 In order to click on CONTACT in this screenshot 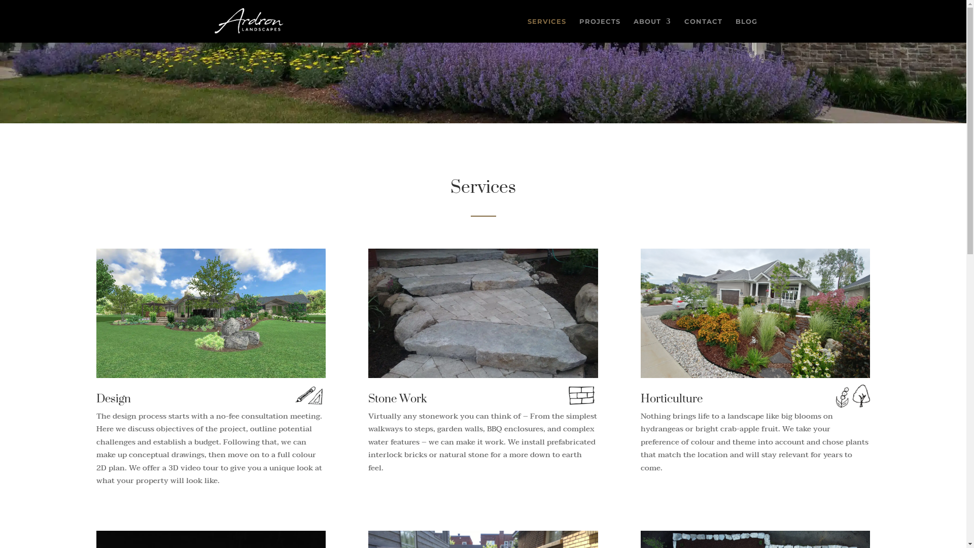, I will do `click(703, 30)`.